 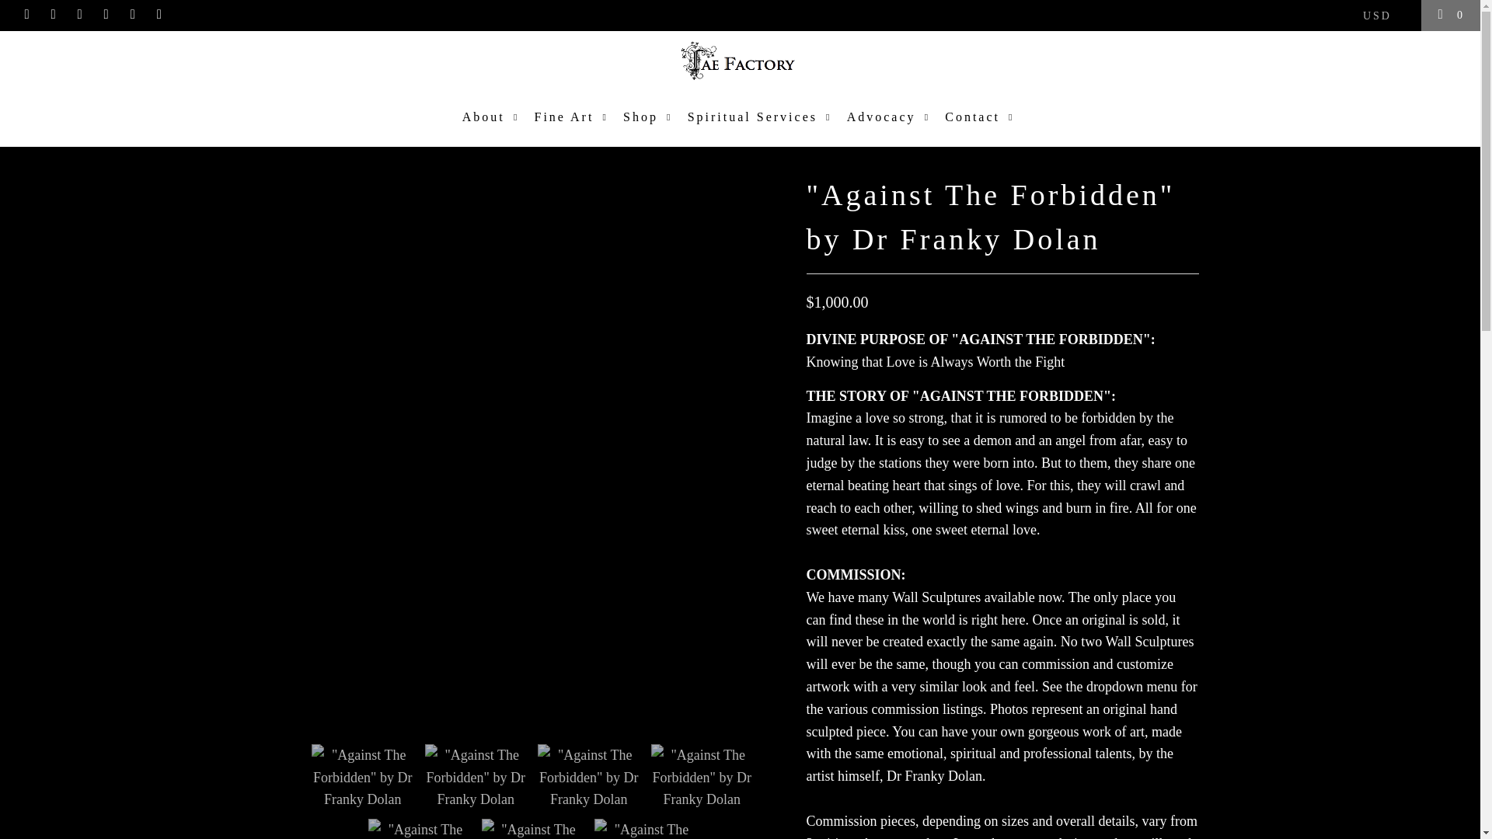 What do you see at coordinates (53, 15) in the screenshot?
I see `Fae Factory on Facebook` at bounding box center [53, 15].